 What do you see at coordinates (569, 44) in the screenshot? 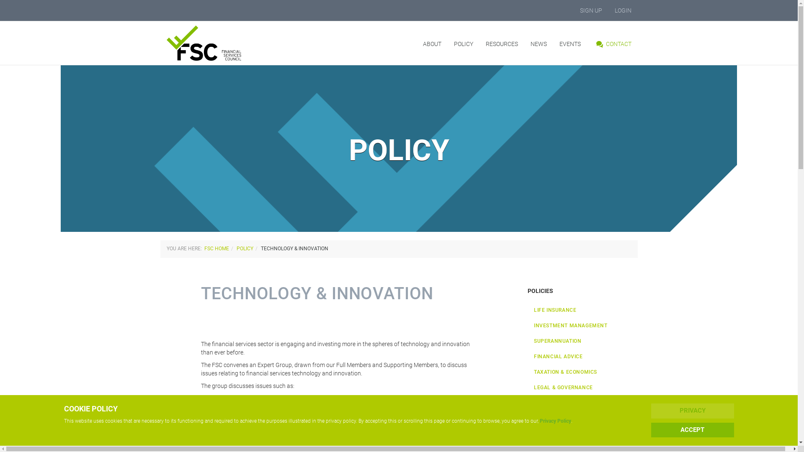
I see `EVENTS` at bounding box center [569, 44].